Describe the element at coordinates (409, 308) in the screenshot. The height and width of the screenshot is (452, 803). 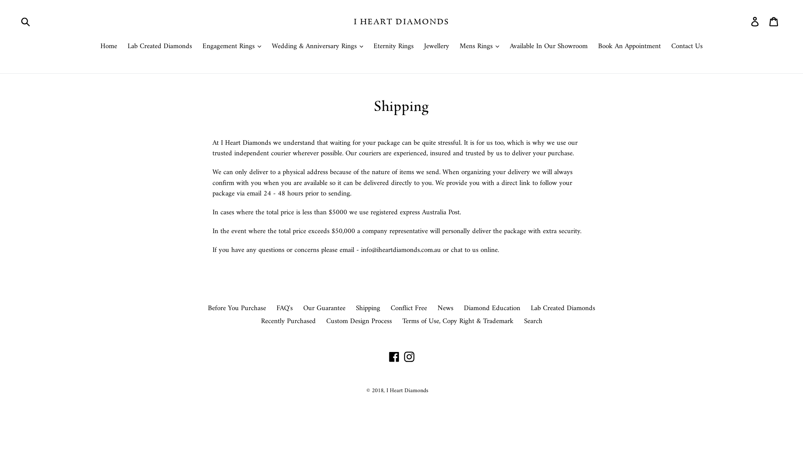
I see `Conflict Free` at that location.